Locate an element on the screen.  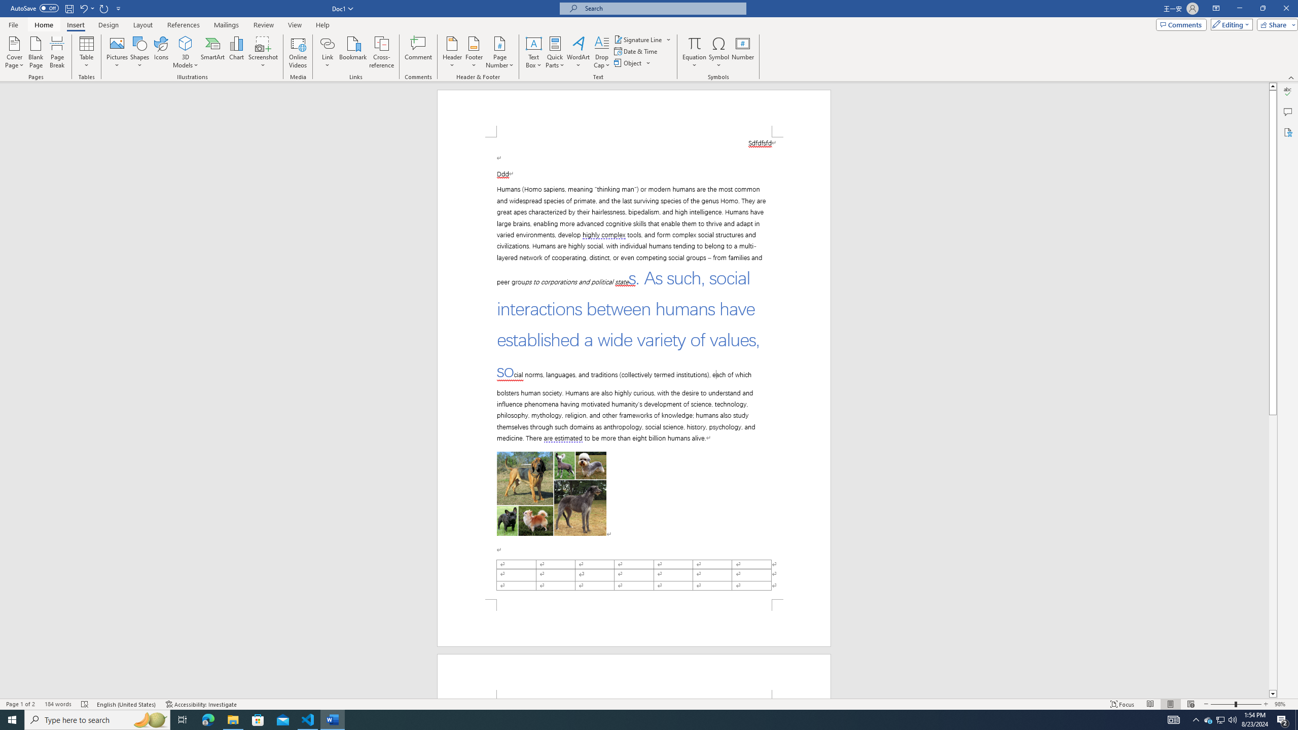
Screenshot is located at coordinates (263, 52).